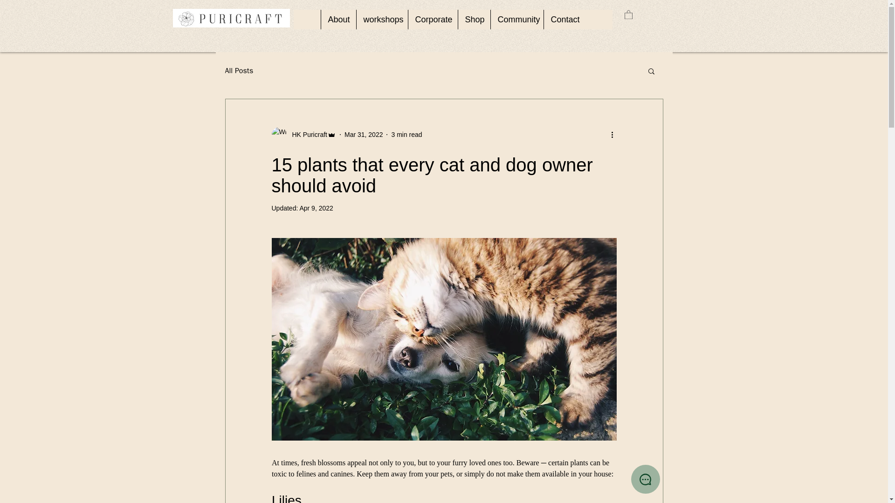  I want to click on workshops, so click(382, 19).